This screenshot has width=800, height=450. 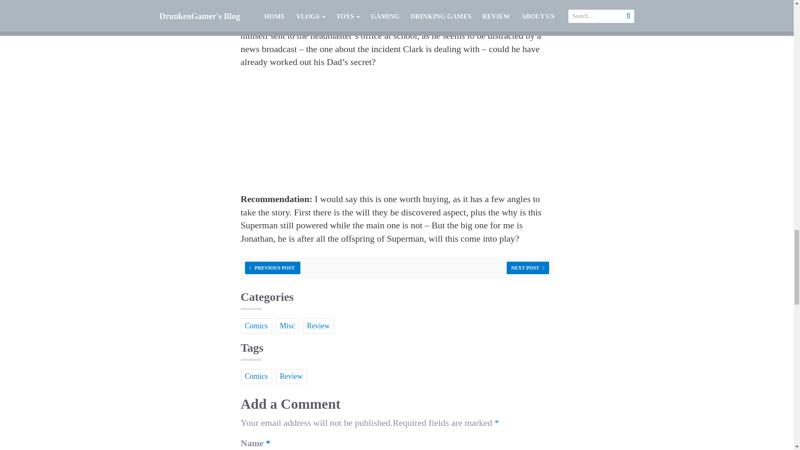 I want to click on Review, so click(x=318, y=326).